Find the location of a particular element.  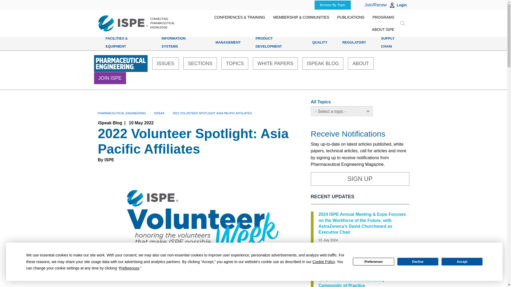

Decline is located at coordinates (418, 261).